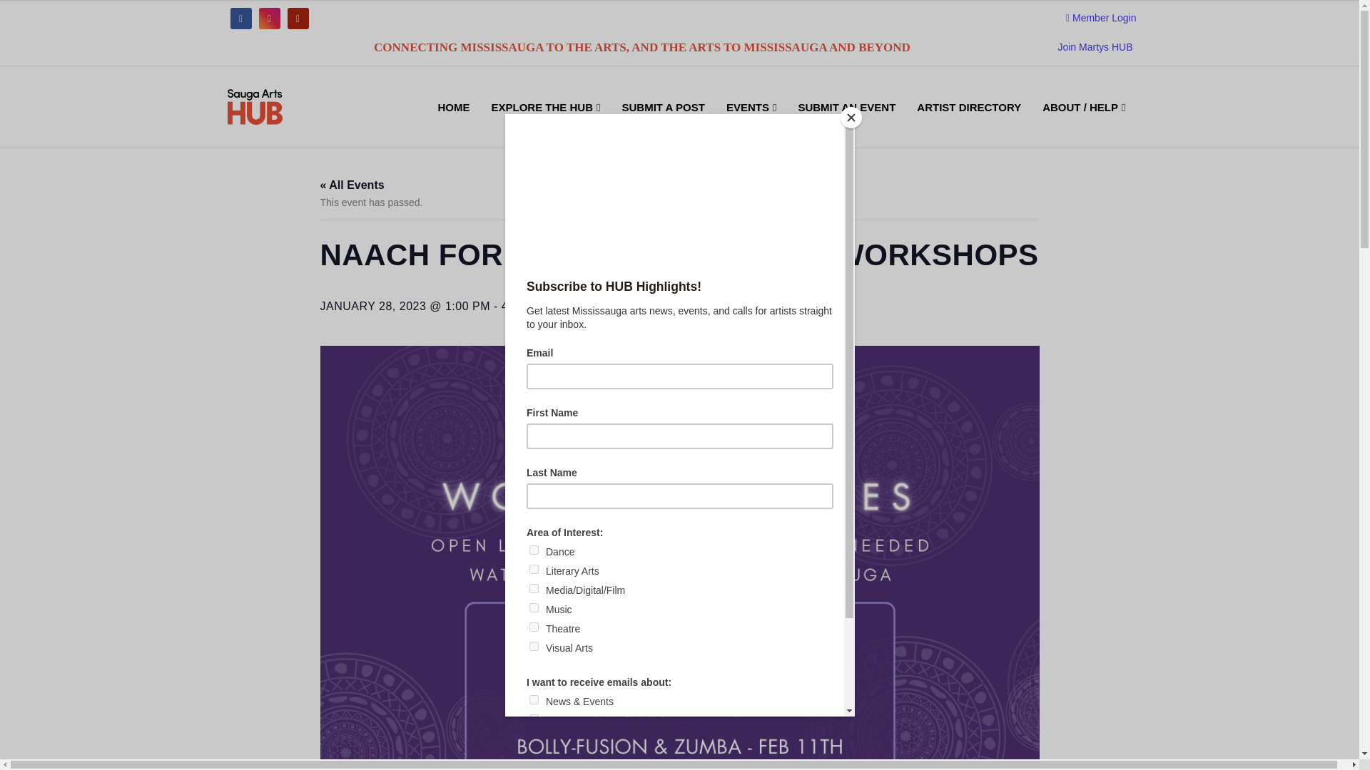 Image resolution: width=1370 pixels, height=770 pixels. Describe the element at coordinates (662, 124) in the screenshot. I see `SUBMIT A POST` at that location.